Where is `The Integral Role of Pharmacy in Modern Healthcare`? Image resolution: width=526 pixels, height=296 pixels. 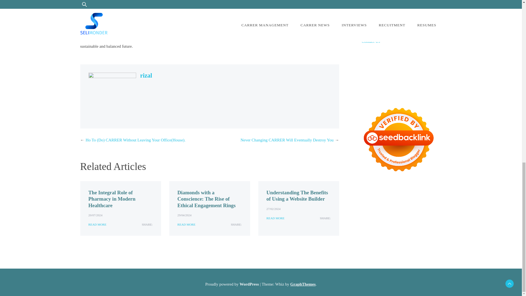 The Integral Role of Pharmacy in Modern Healthcare is located at coordinates (112, 199).